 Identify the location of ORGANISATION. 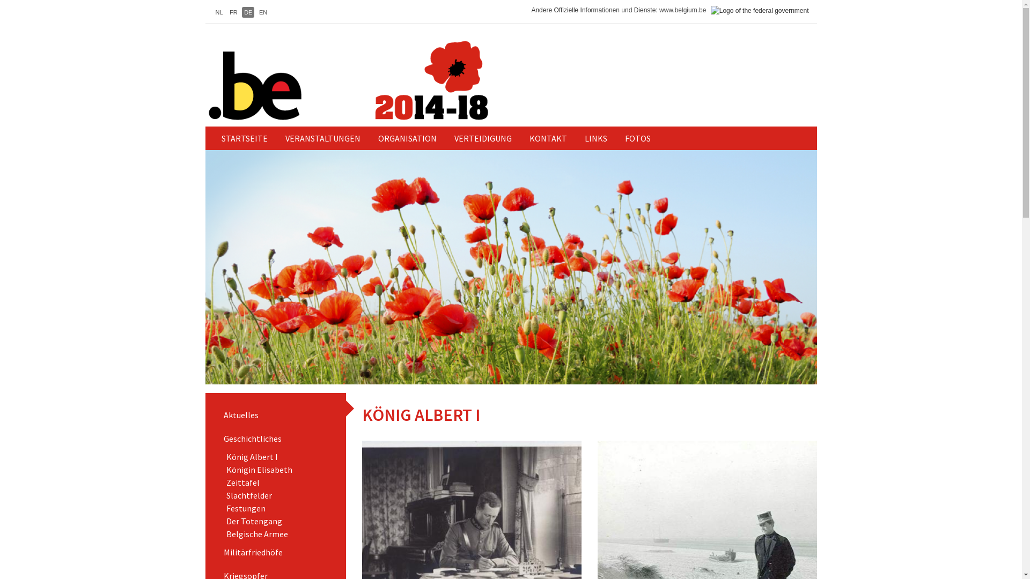
(408, 138).